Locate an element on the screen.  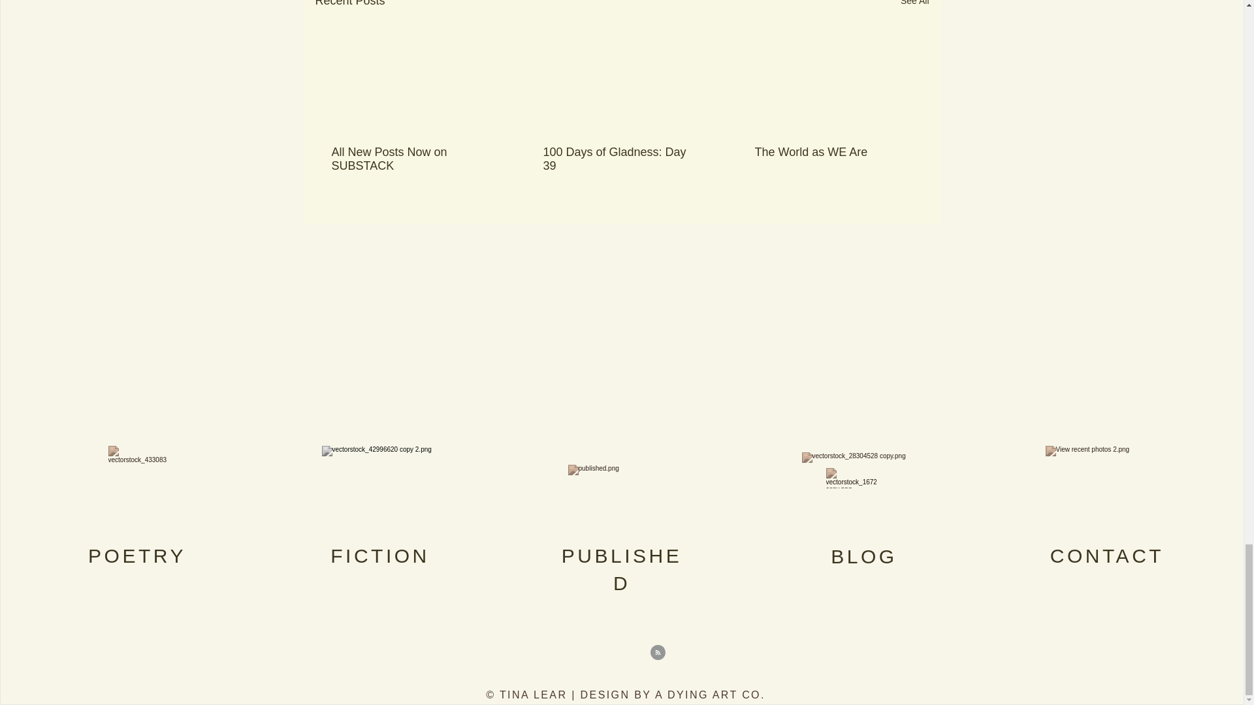
POETRY is located at coordinates (137, 556).